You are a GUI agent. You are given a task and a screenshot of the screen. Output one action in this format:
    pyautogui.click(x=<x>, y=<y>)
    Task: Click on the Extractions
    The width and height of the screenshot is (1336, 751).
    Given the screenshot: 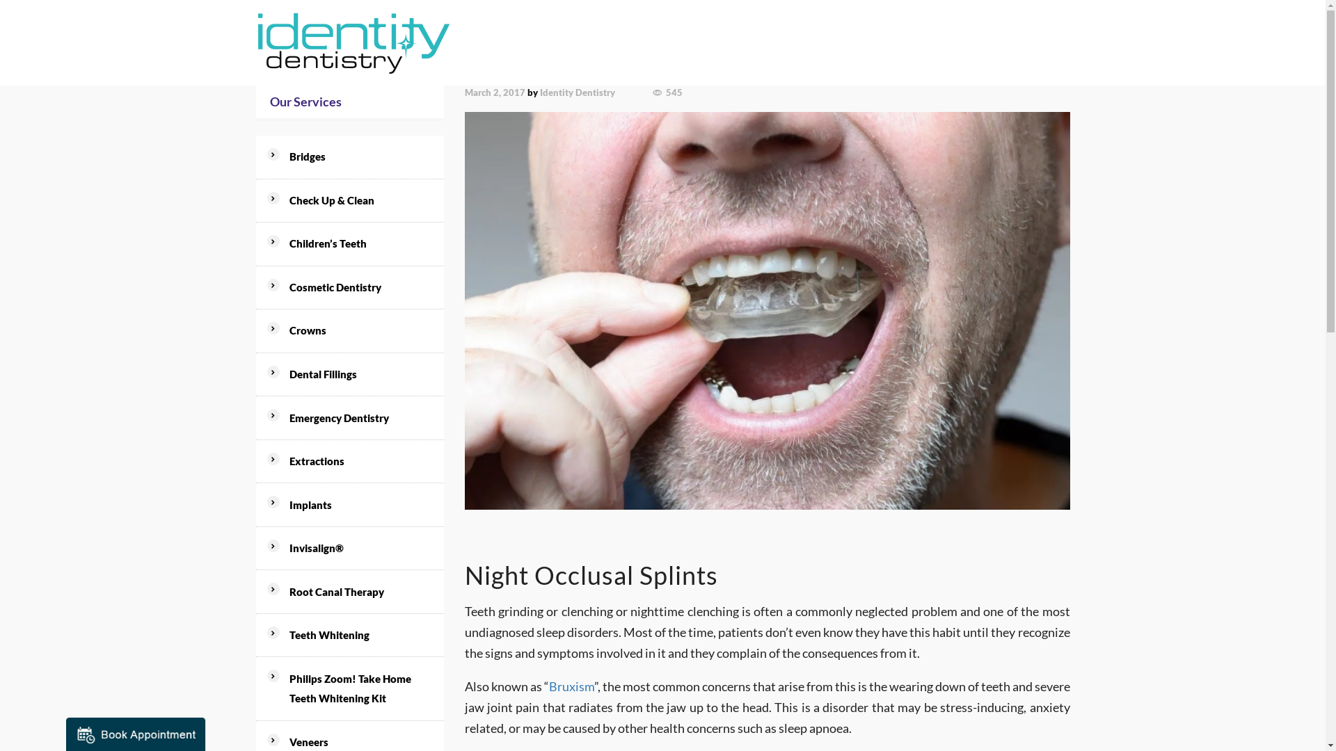 What is the action you would take?
    pyautogui.click(x=358, y=462)
    